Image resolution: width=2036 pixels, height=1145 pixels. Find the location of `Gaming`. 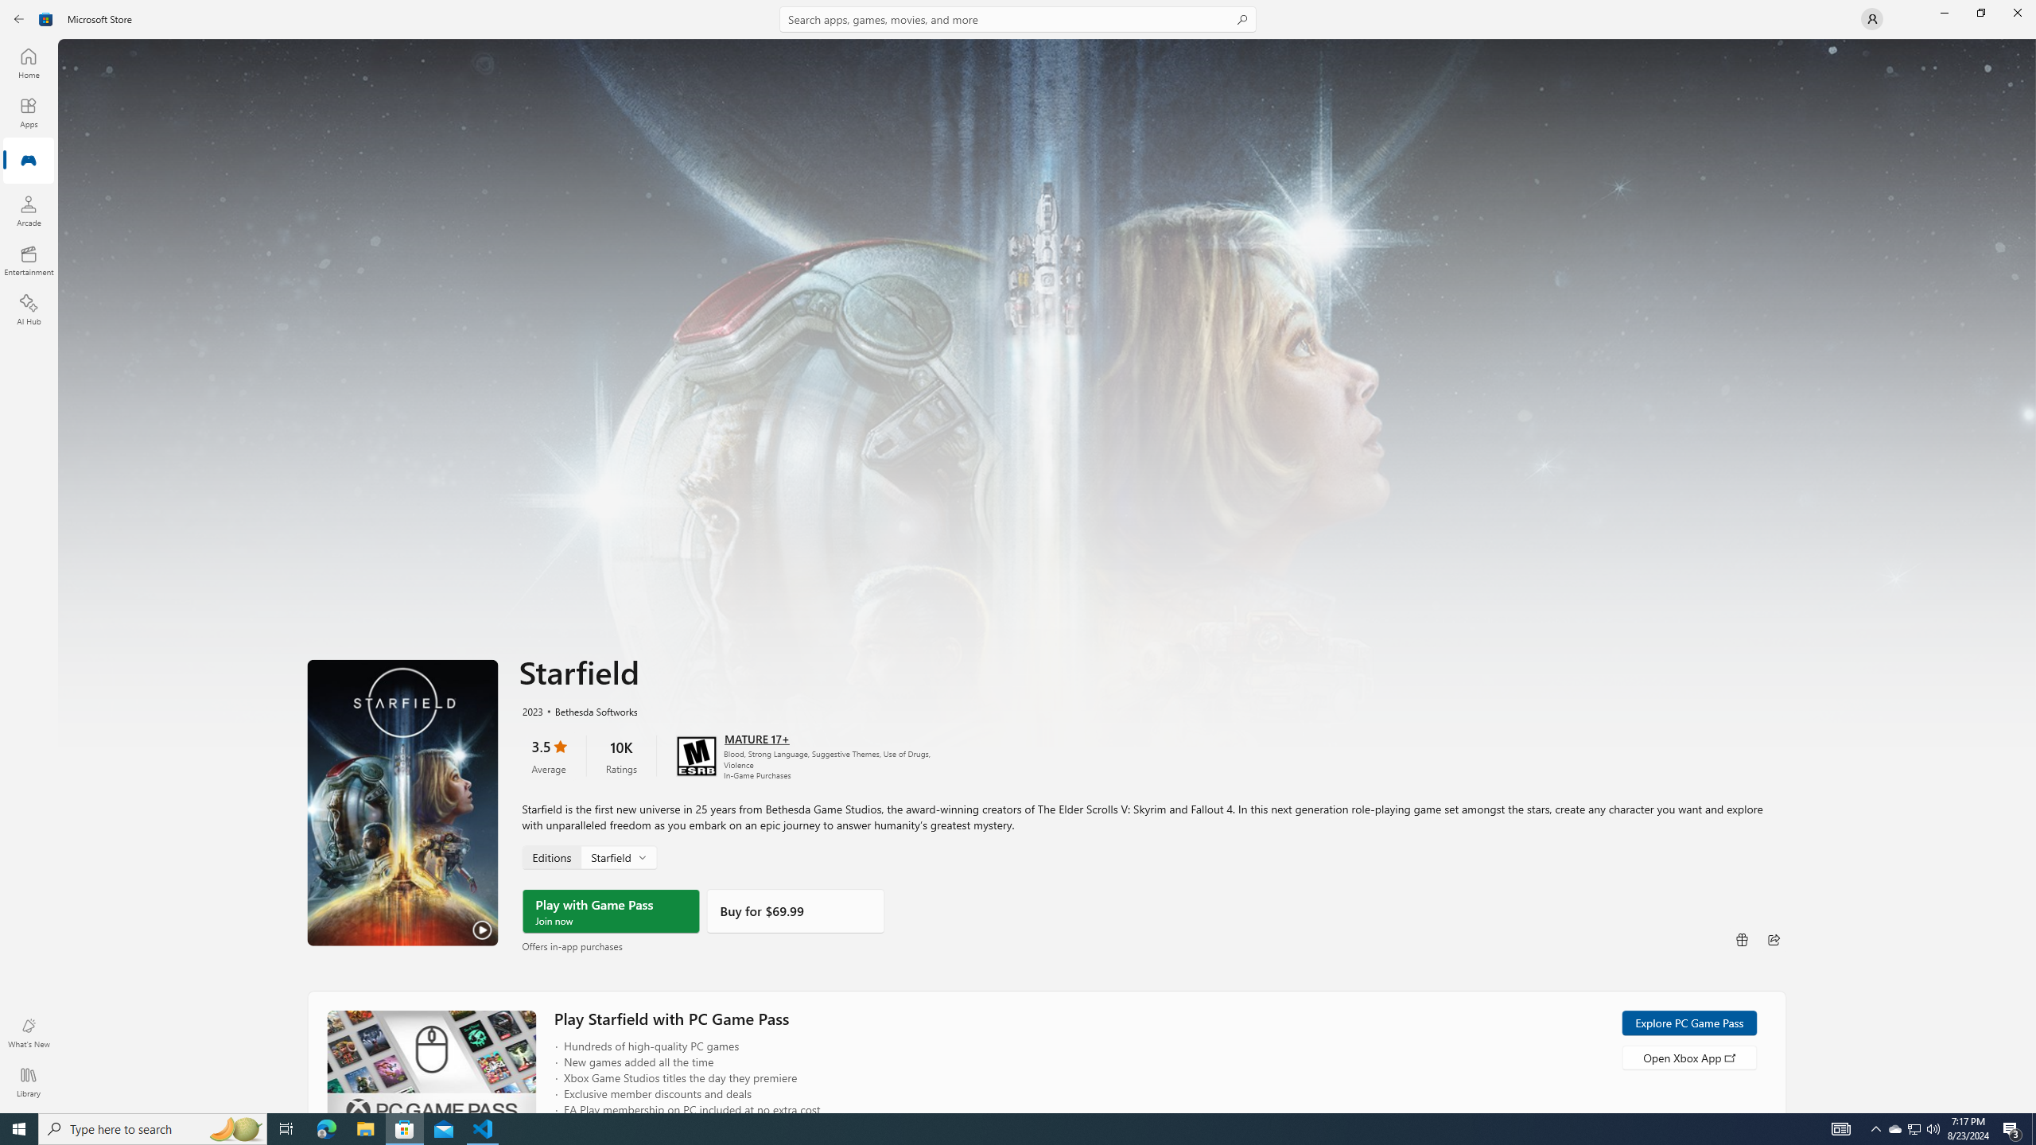

Gaming is located at coordinates (29, 161).